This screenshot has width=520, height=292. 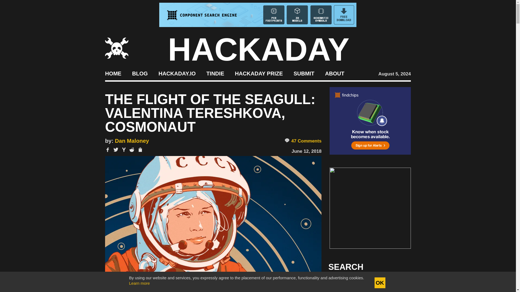 What do you see at coordinates (140, 73) in the screenshot?
I see `BLOG` at bounding box center [140, 73].